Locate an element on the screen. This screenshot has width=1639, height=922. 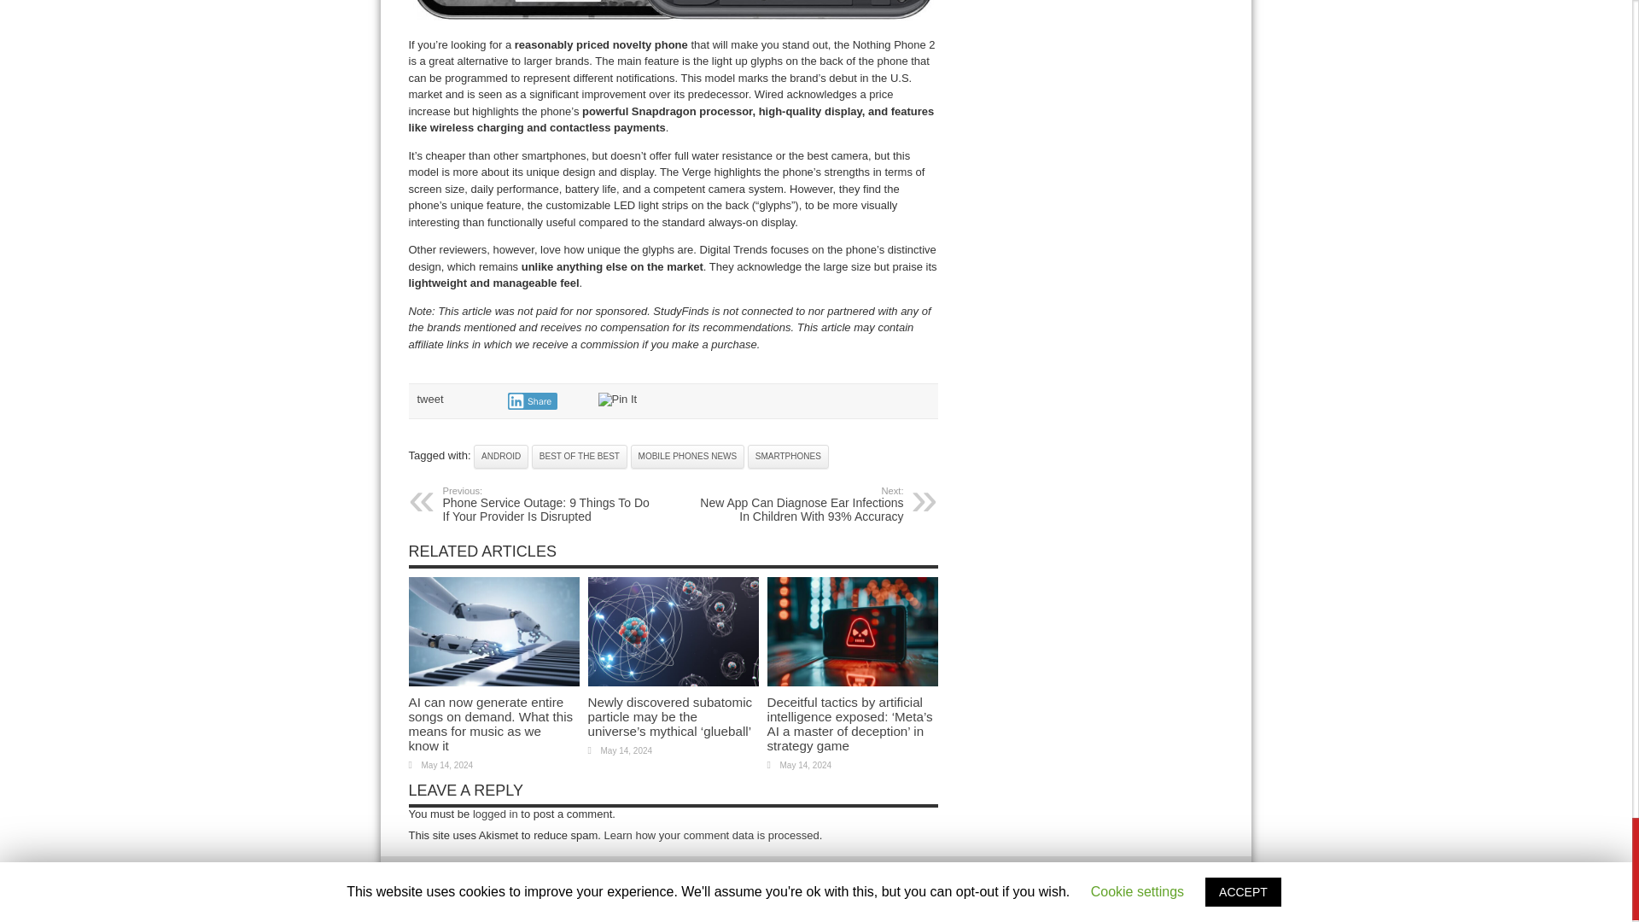
Learn how your comment data is processed is located at coordinates (712, 835).